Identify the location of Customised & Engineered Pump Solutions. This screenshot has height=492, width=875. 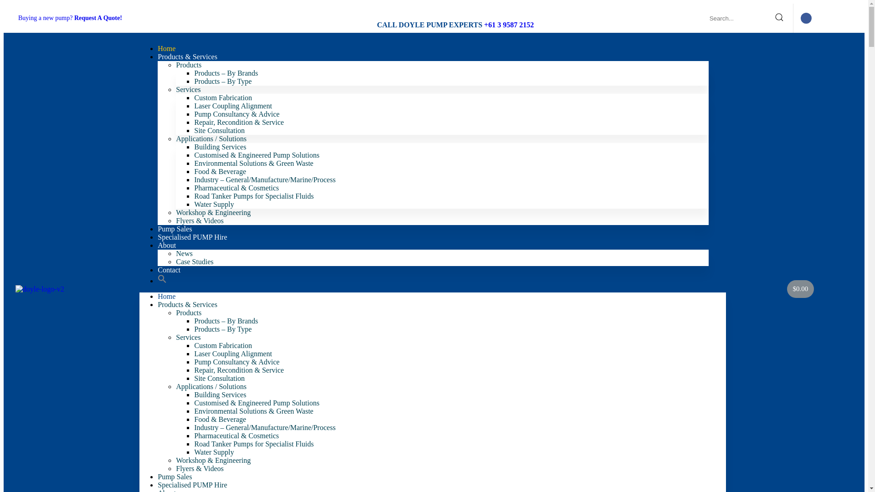
(257, 403).